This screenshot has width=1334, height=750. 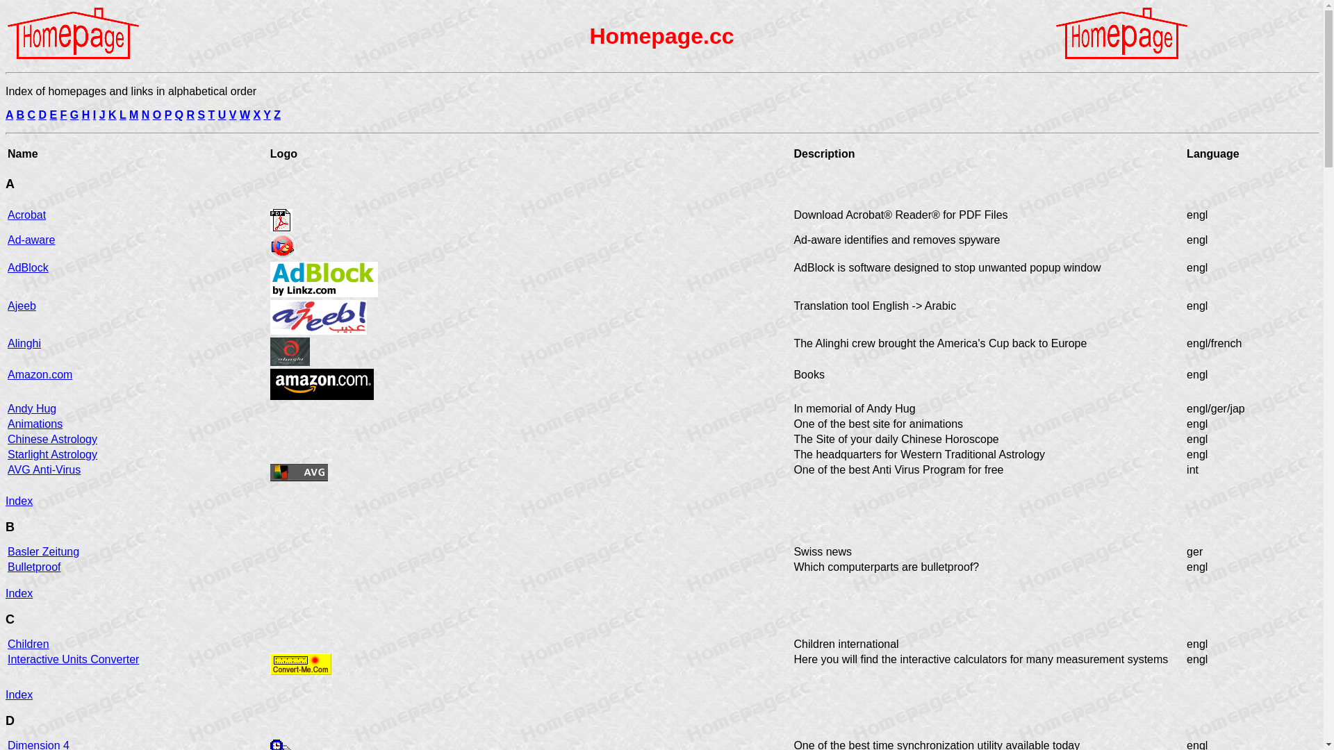 What do you see at coordinates (53, 115) in the screenshot?
I see `E` at bounding box center [53, 115].